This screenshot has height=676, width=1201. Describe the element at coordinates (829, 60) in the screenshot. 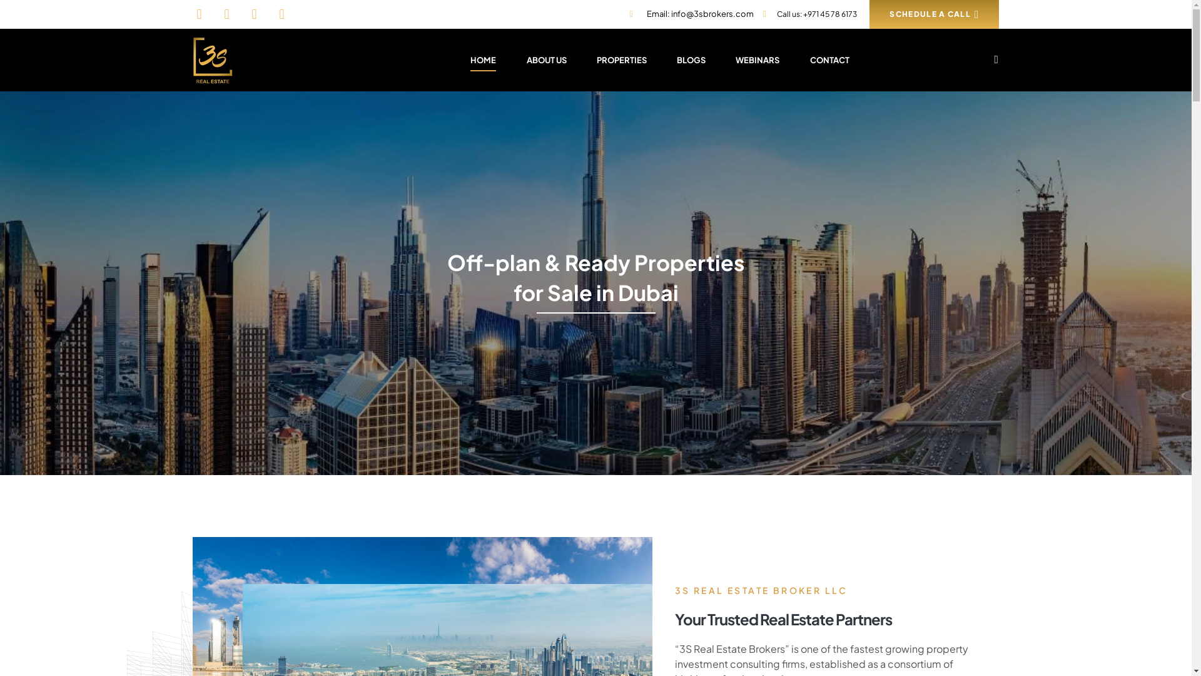

I see `CONTACT` at that location.